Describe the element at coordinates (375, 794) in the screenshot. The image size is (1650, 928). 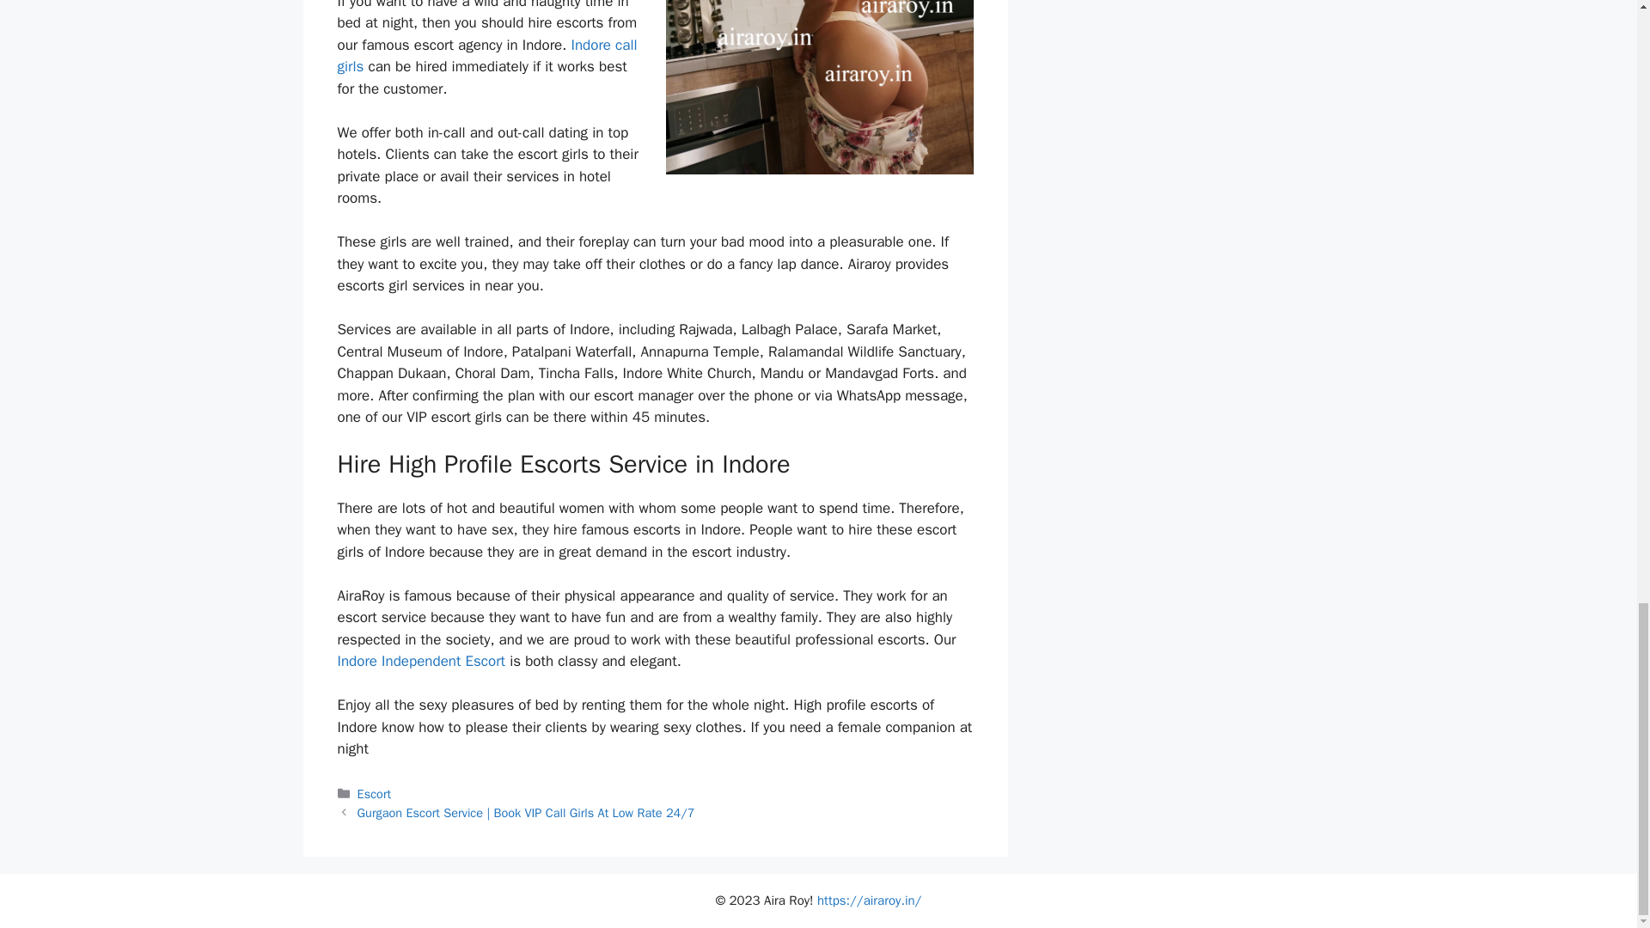
I see `Escort` at that location.